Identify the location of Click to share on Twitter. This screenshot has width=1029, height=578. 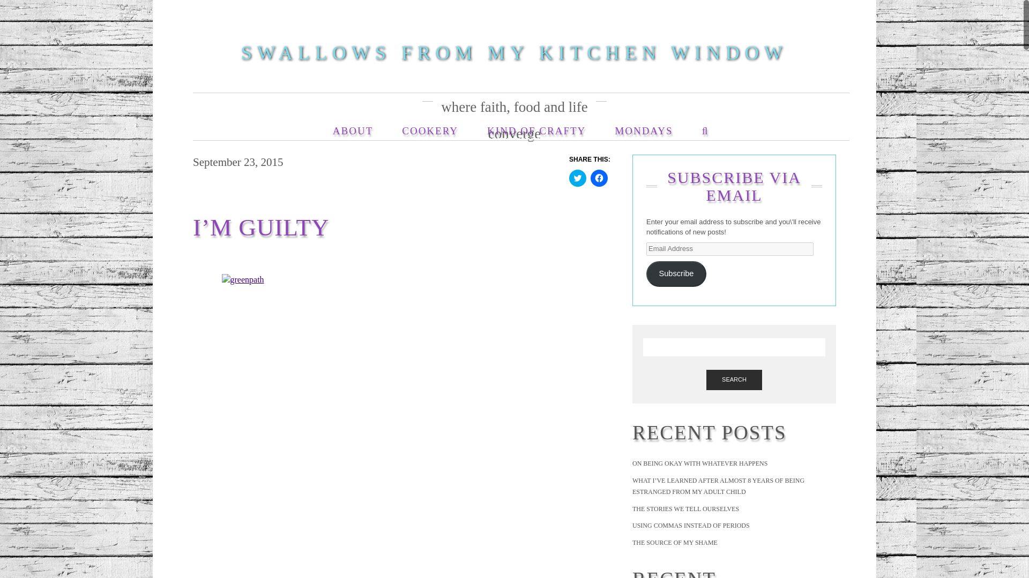
(578, 178).